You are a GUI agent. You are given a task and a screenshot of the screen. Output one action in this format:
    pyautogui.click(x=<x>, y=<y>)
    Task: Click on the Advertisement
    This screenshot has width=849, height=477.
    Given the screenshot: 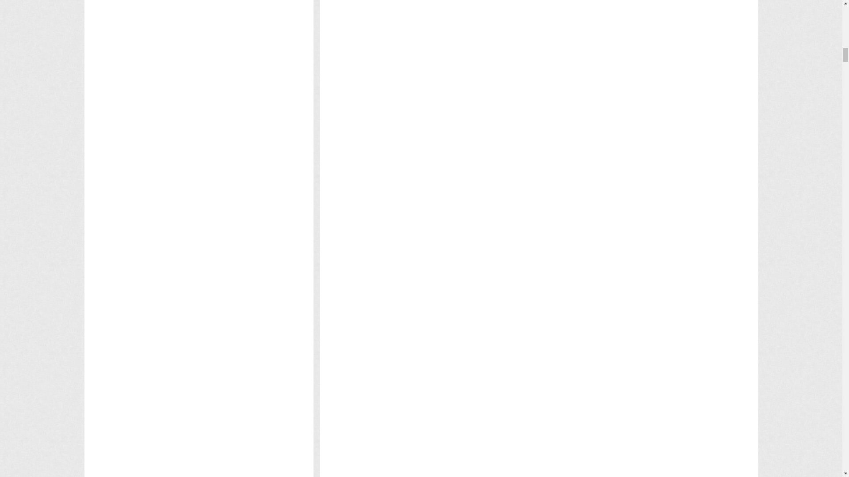 What is the action you would take?
    pyautogui.click(x=494, y=63)
    